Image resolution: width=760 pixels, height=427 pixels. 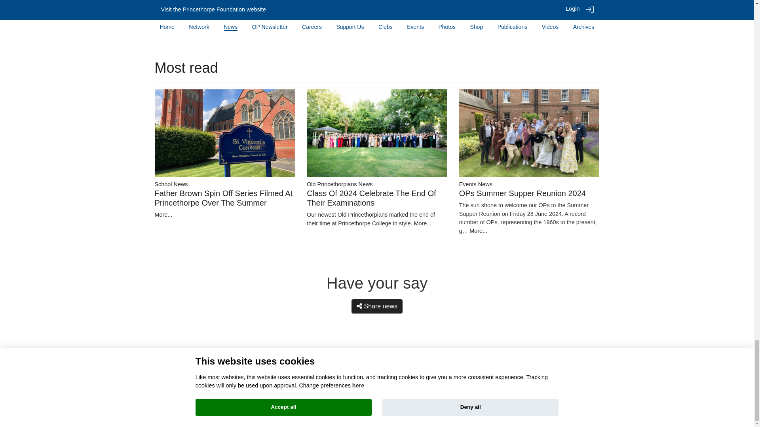 I want to click on SDS Archive, so click(x=399, y=372).